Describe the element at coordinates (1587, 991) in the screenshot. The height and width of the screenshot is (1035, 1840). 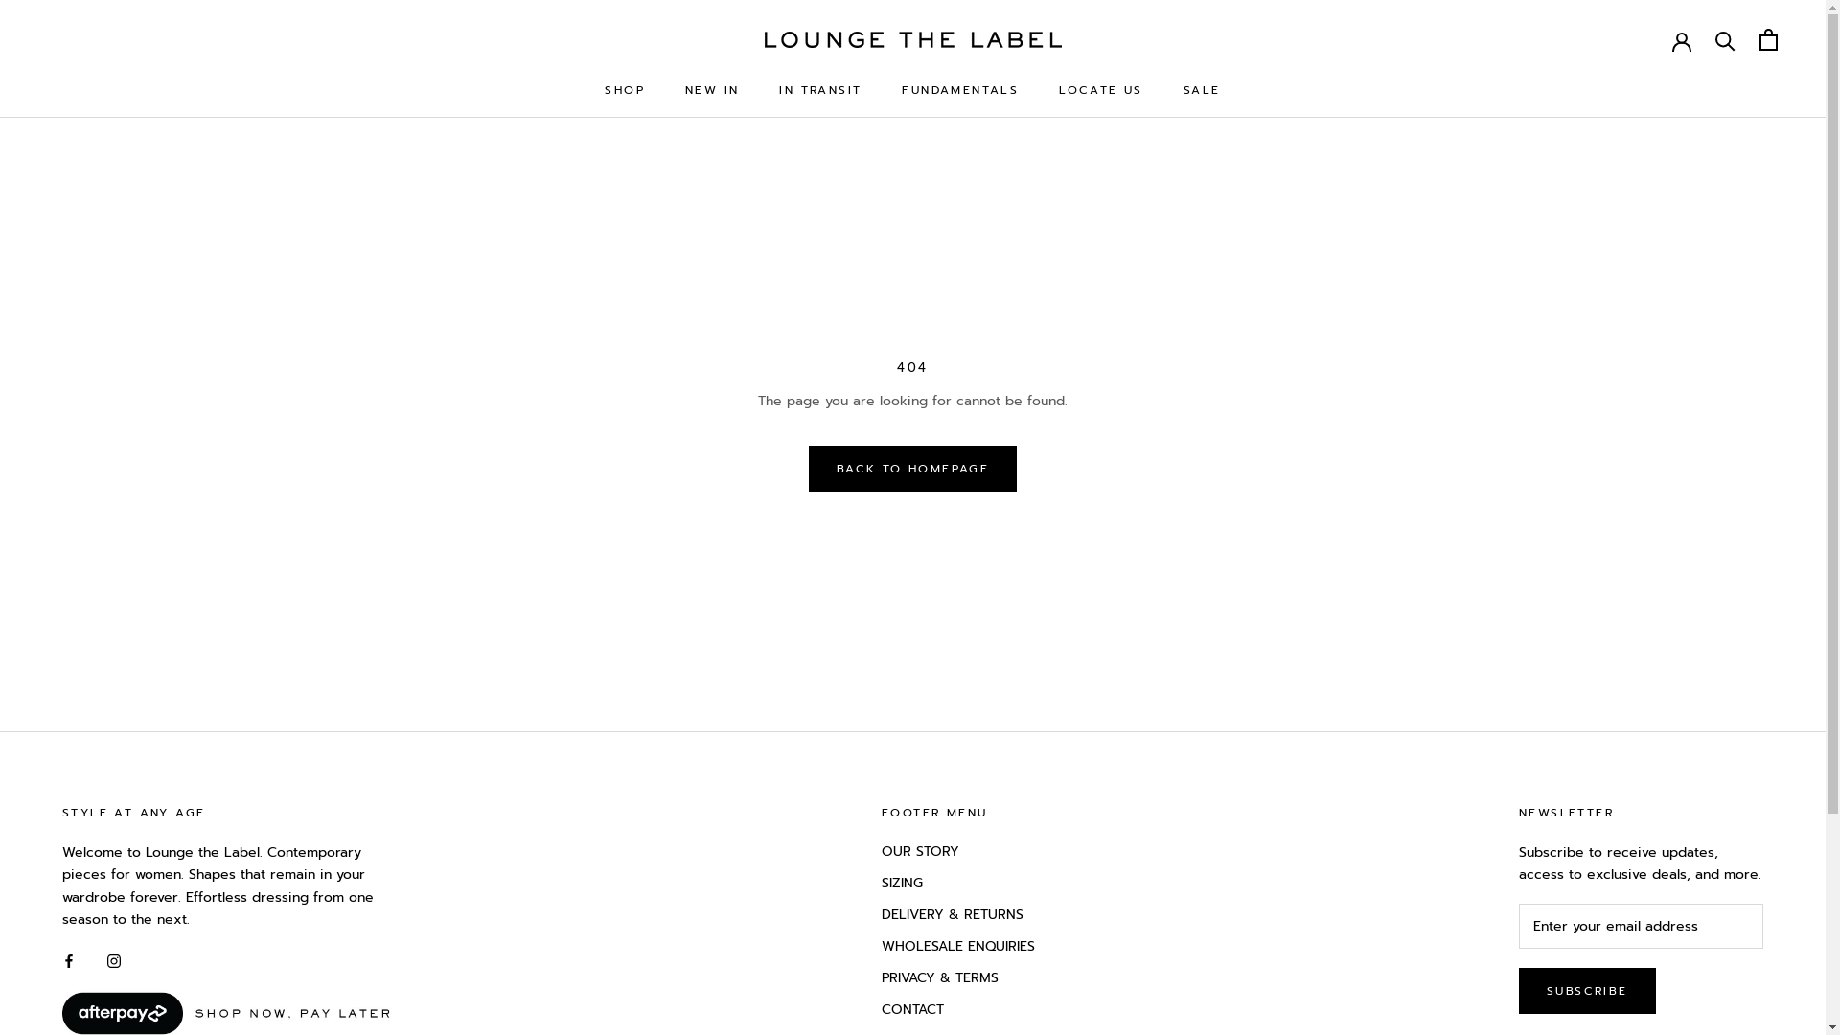
I see `SUBSCRIBE` at that location.